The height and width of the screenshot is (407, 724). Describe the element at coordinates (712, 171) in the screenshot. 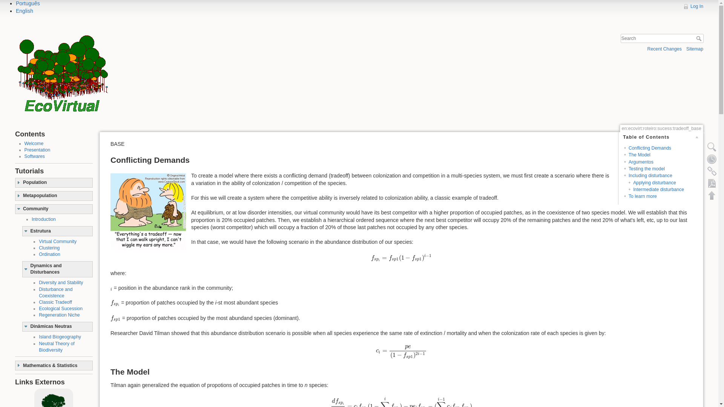

I see `Backlinks` at that location.